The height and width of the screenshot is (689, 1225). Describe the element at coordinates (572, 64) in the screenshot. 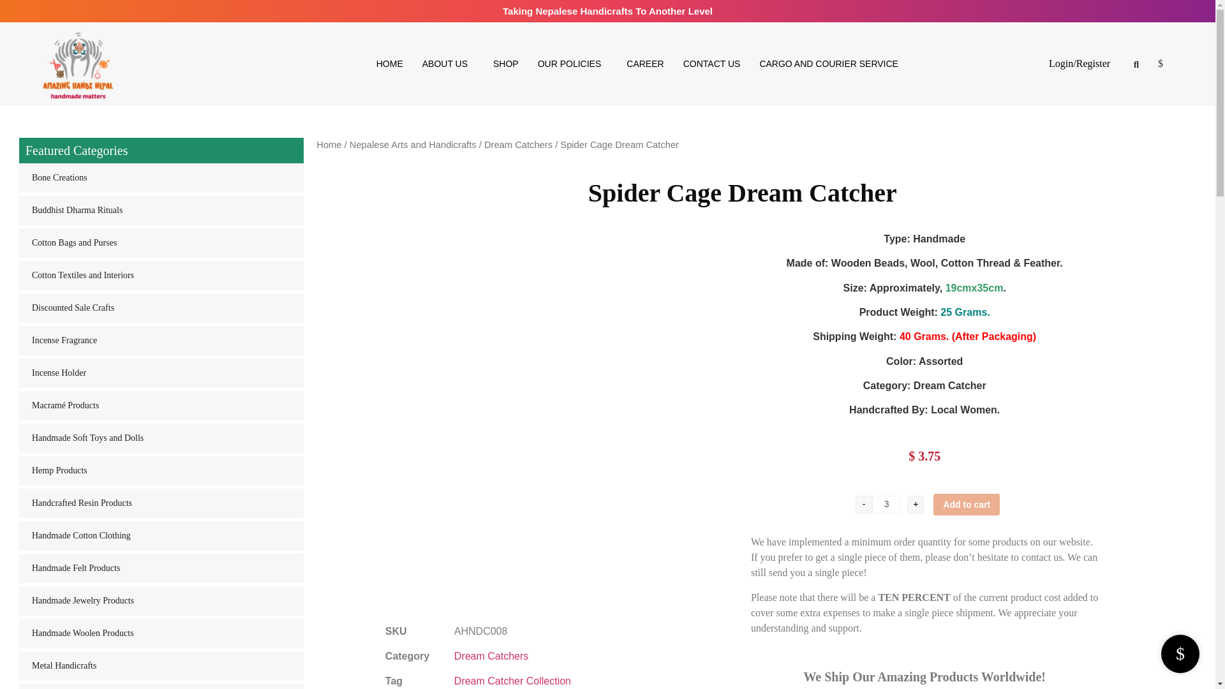

I see `OUR POLICIES` at that location.